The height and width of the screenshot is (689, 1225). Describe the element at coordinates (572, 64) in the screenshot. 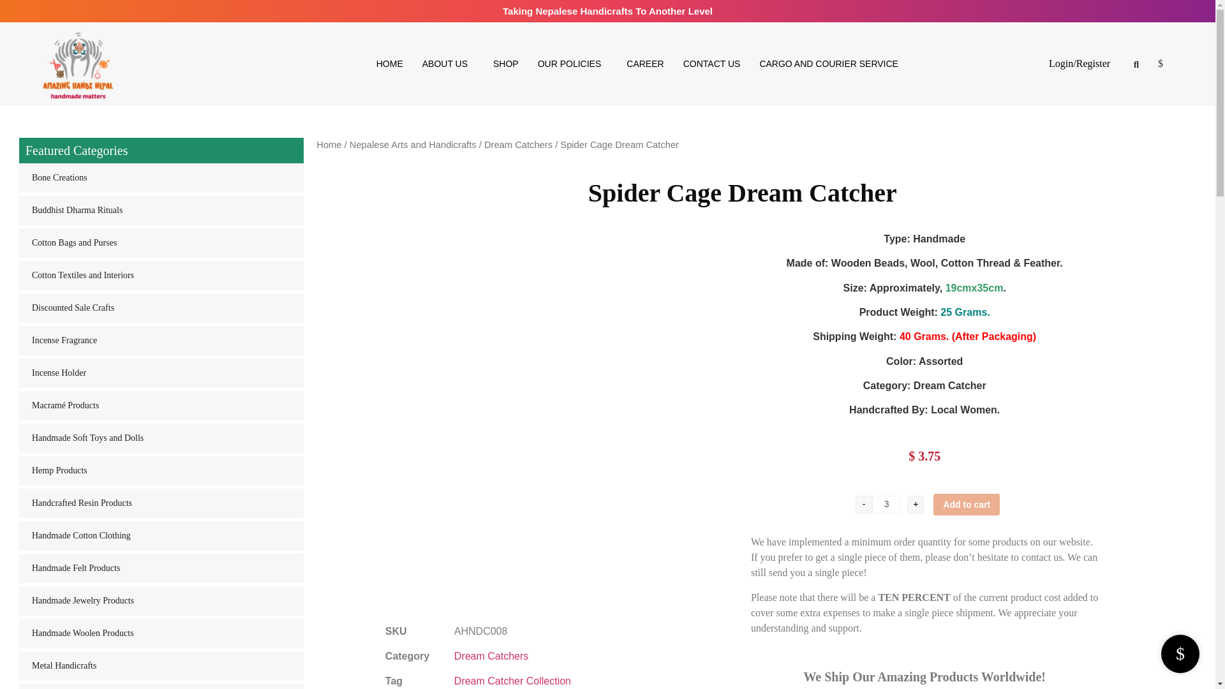

I see `OUR POLICIES` at that location.